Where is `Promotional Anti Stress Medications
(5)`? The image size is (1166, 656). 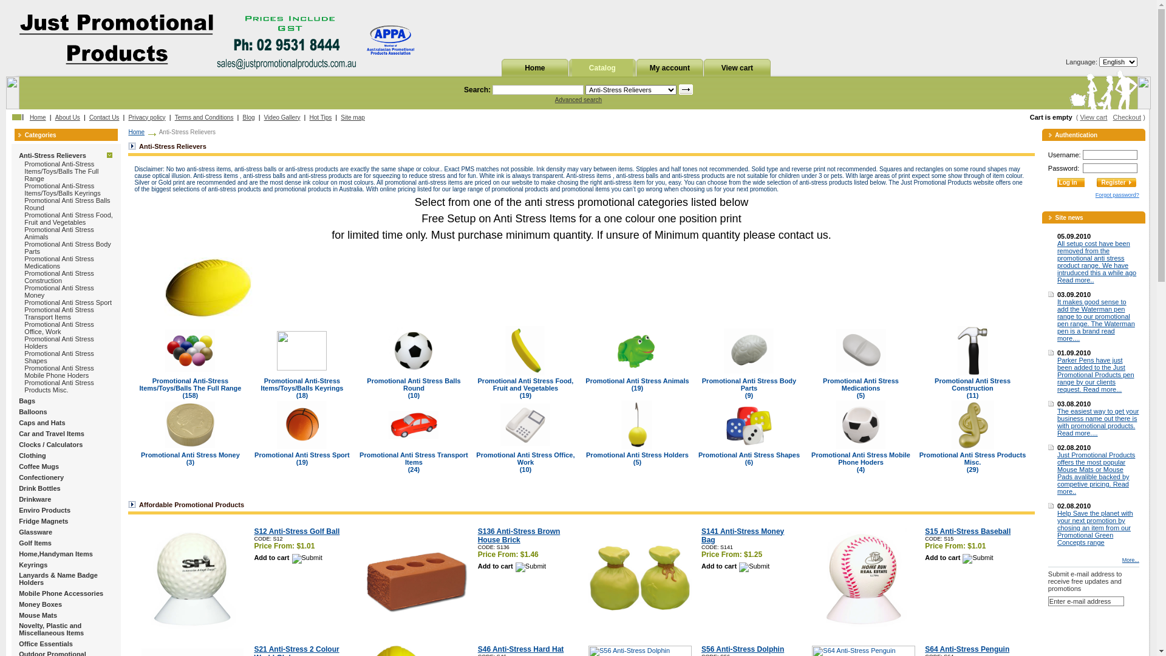
Promotional Anti Stress Medications
(5) is located at coordinates (861, 388).